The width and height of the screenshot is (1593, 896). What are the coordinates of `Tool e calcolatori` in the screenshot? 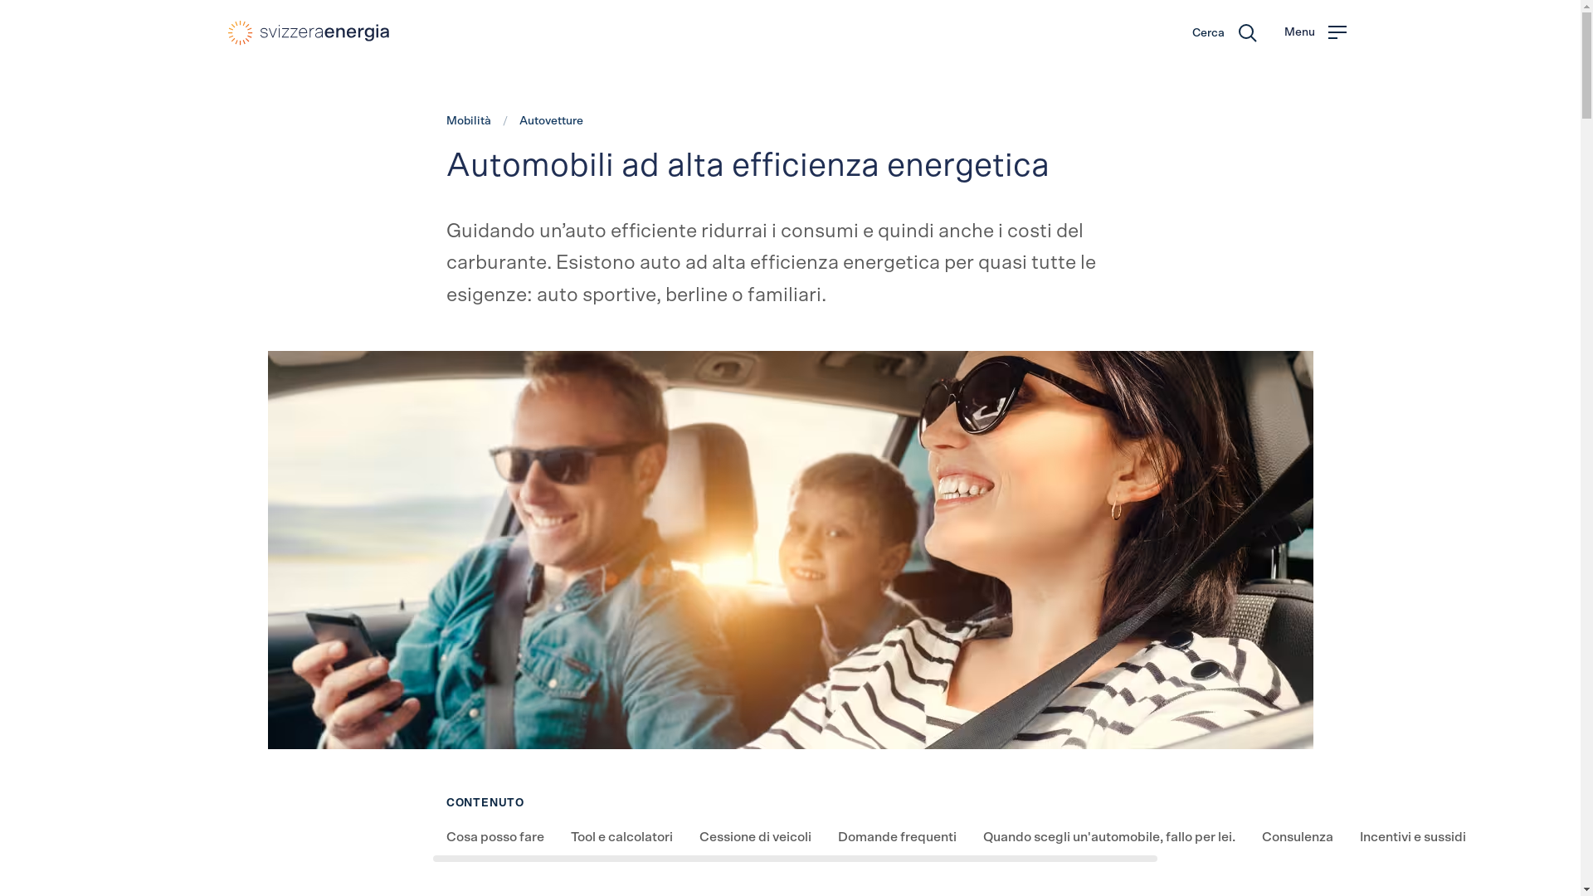 It's located at (622, 837).